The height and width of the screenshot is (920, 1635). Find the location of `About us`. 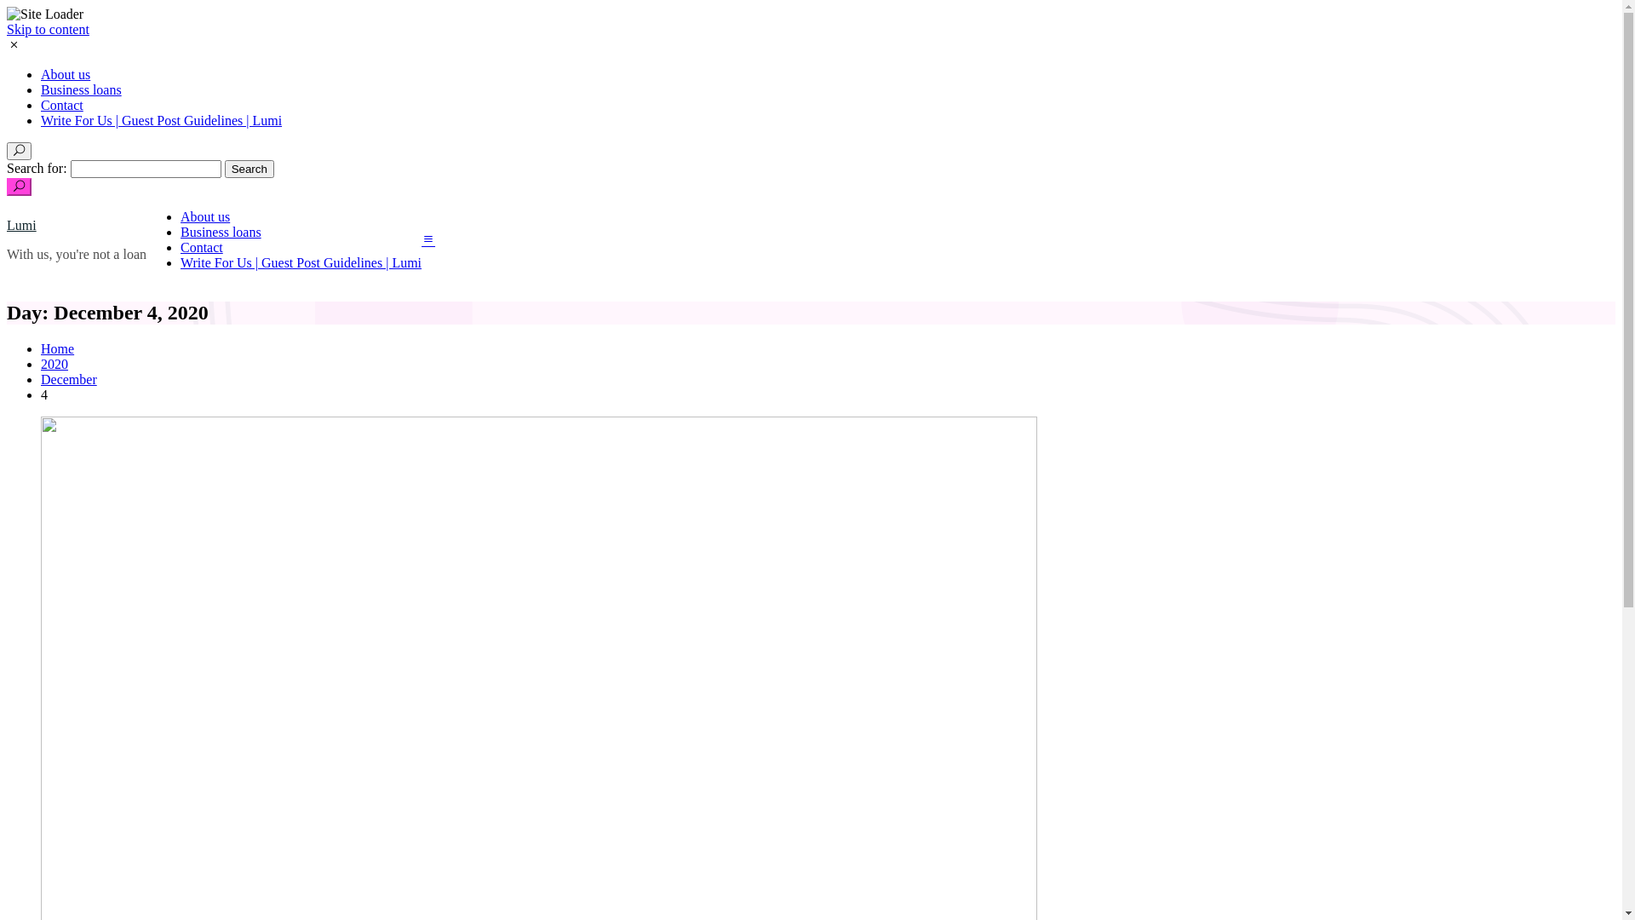

About us is located at coordinates (205, 216).